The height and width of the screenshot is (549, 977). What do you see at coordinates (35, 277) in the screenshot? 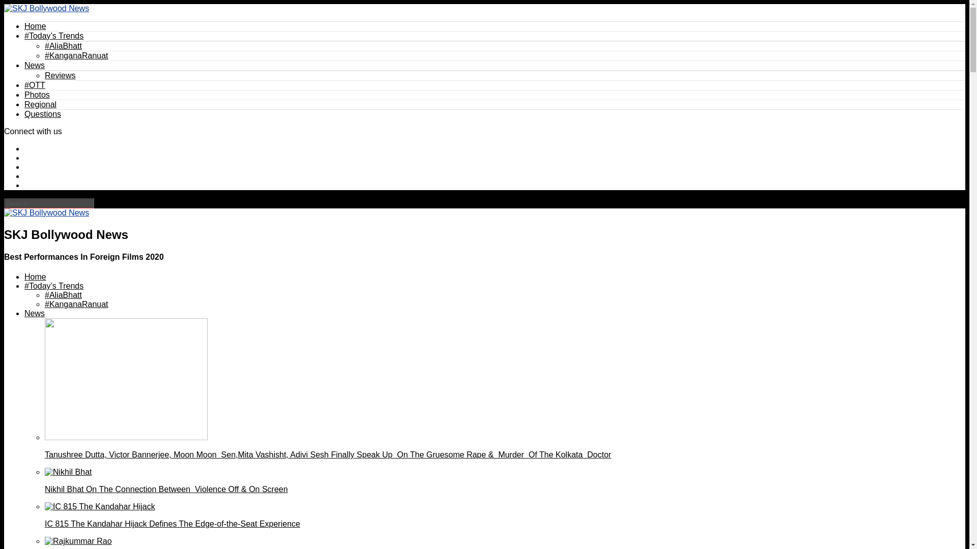
I see `Home` at bounding box center [35, 277].